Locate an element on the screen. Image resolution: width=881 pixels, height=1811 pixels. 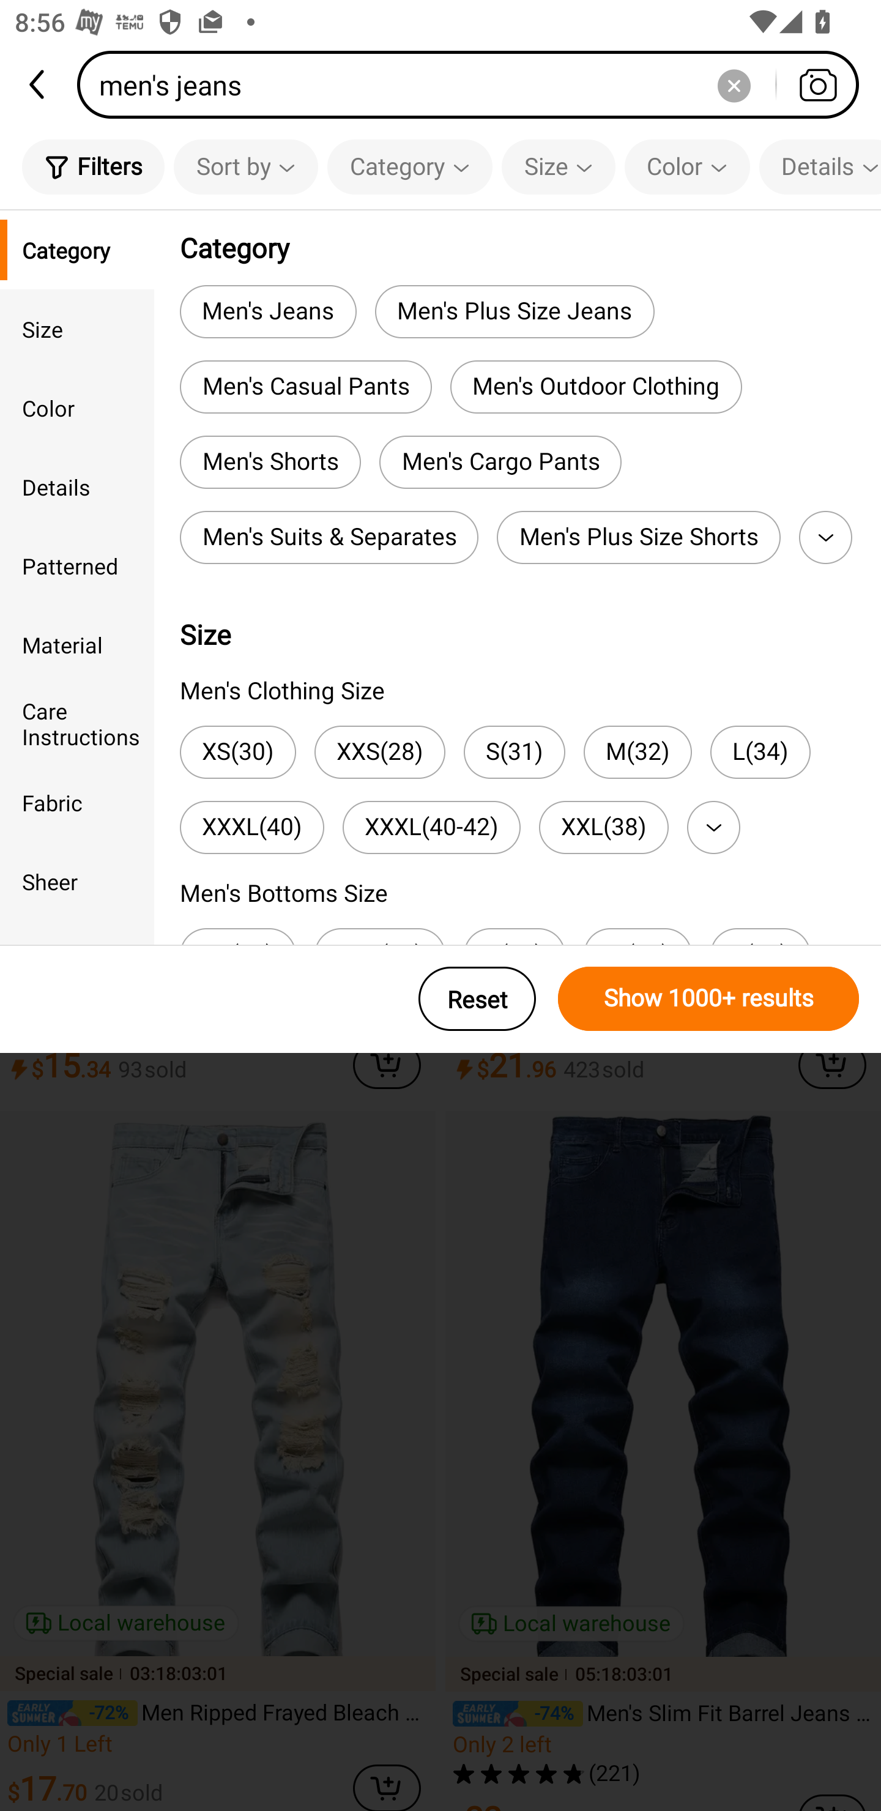
Men's Casual Pants is located at coordinates (305, 387).